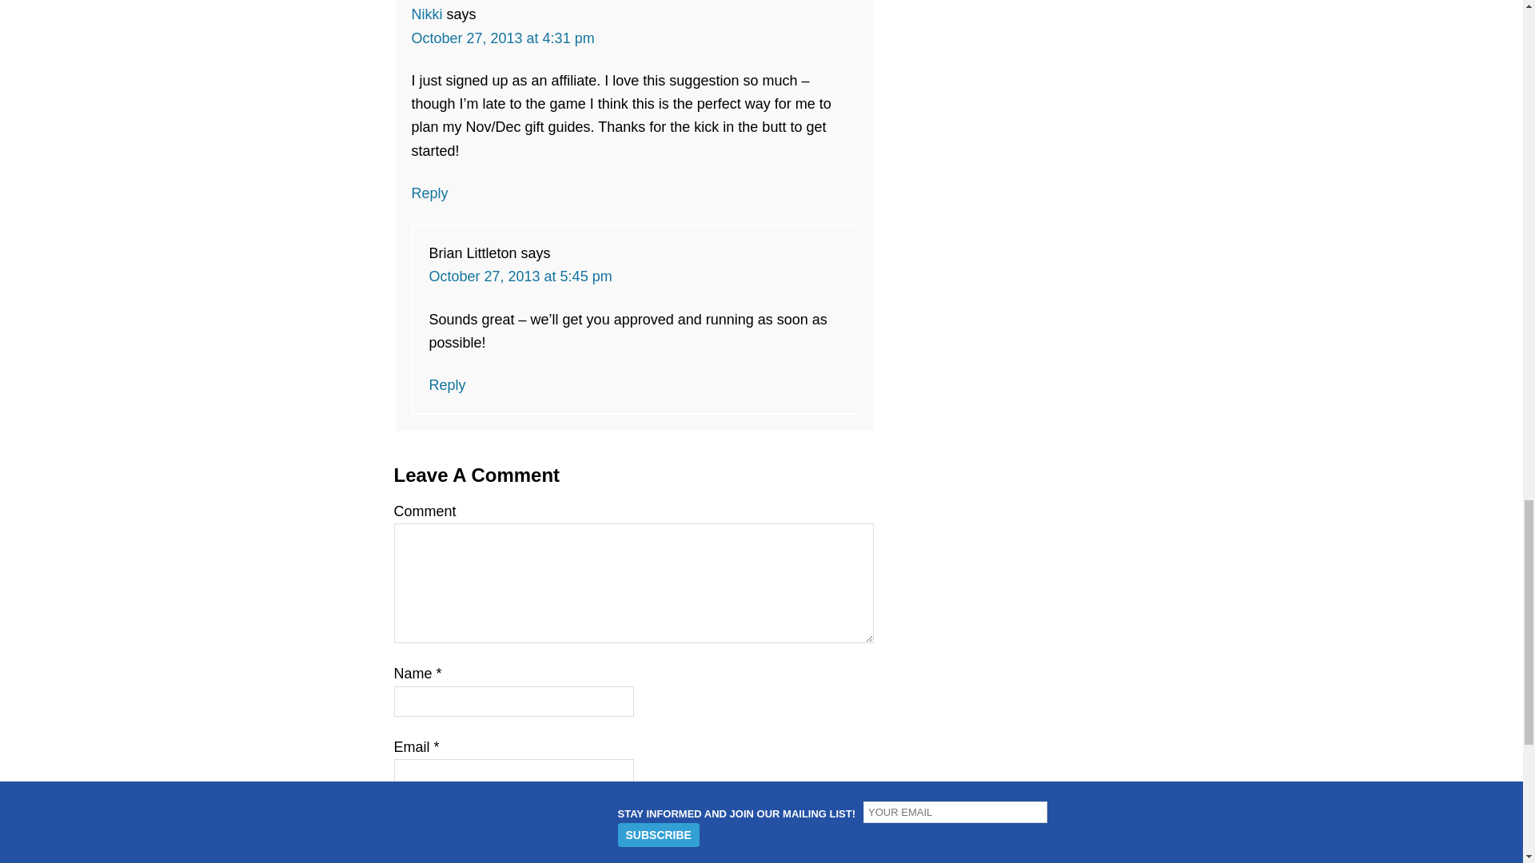 Image resolution: width=1535 pixels, height=863 pixels. Describe the element at coordinates (446, 385) in the screenshot. I see `Reply` at that location.